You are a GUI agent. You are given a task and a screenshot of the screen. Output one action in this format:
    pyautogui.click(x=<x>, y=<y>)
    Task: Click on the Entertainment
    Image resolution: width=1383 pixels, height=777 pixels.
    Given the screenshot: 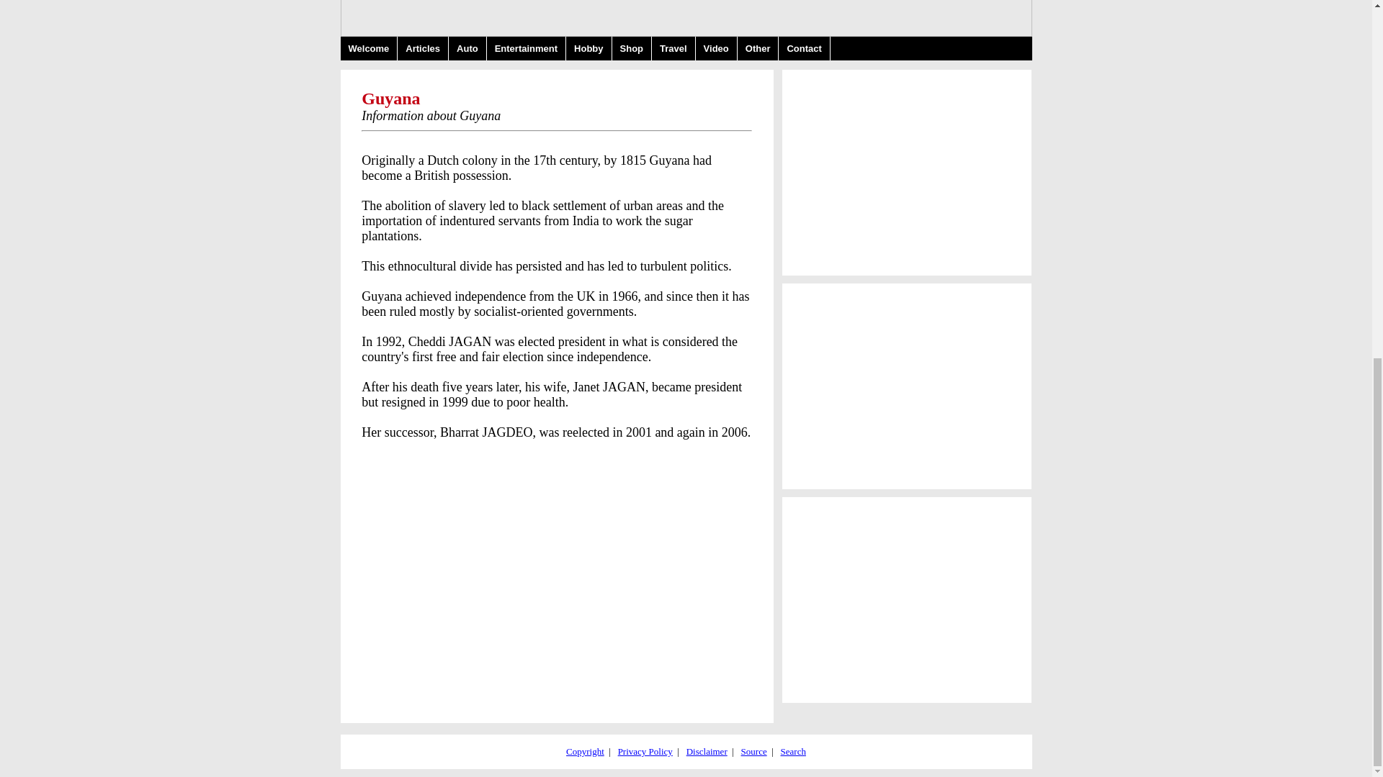 What is the action you would take?
    pyautogui.click(x=526, y=48)
    